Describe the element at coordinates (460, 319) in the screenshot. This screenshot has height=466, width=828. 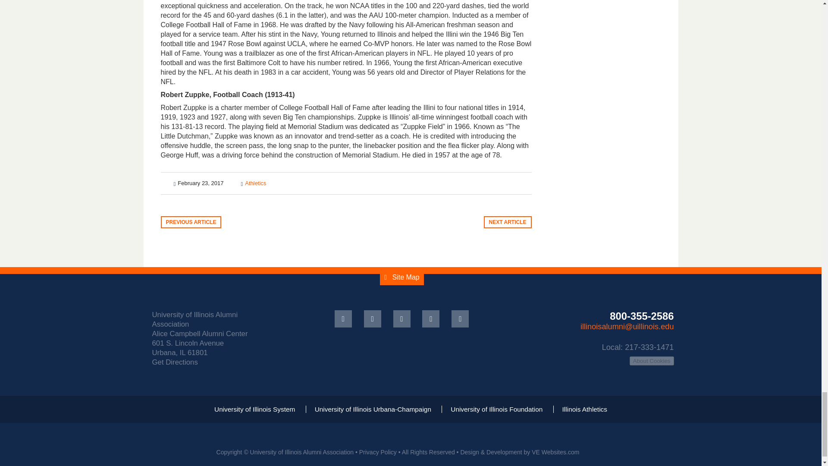
I see `Instagram` at that location.